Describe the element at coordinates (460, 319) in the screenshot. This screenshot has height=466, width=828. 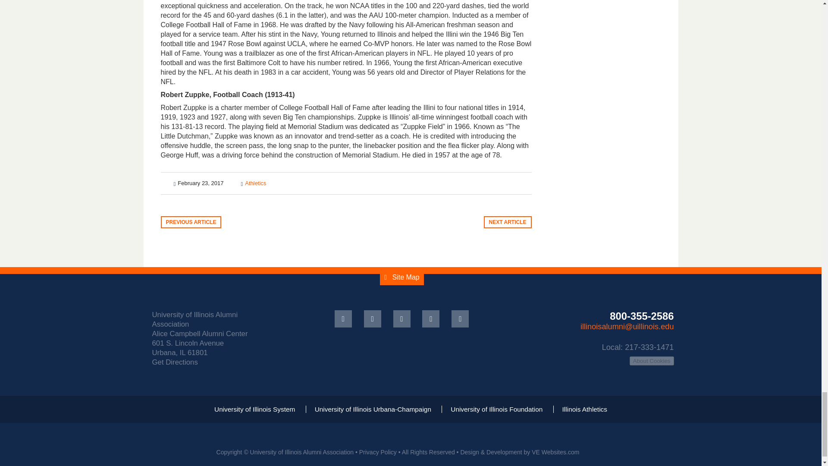
I see `Instagram` at that location.